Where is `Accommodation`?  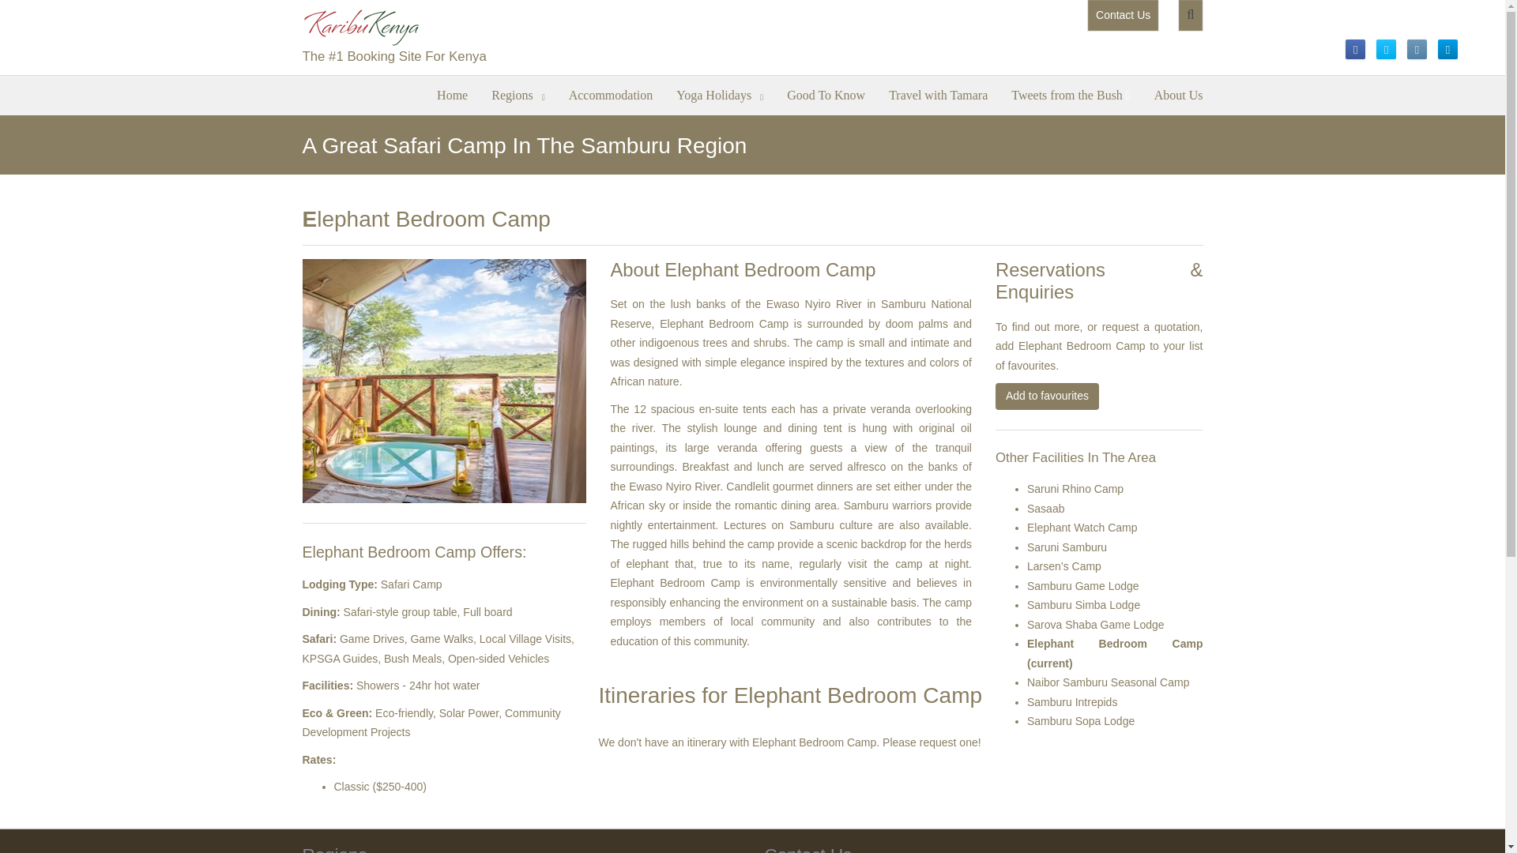
Accommodation is located at coordinates (611, 93).